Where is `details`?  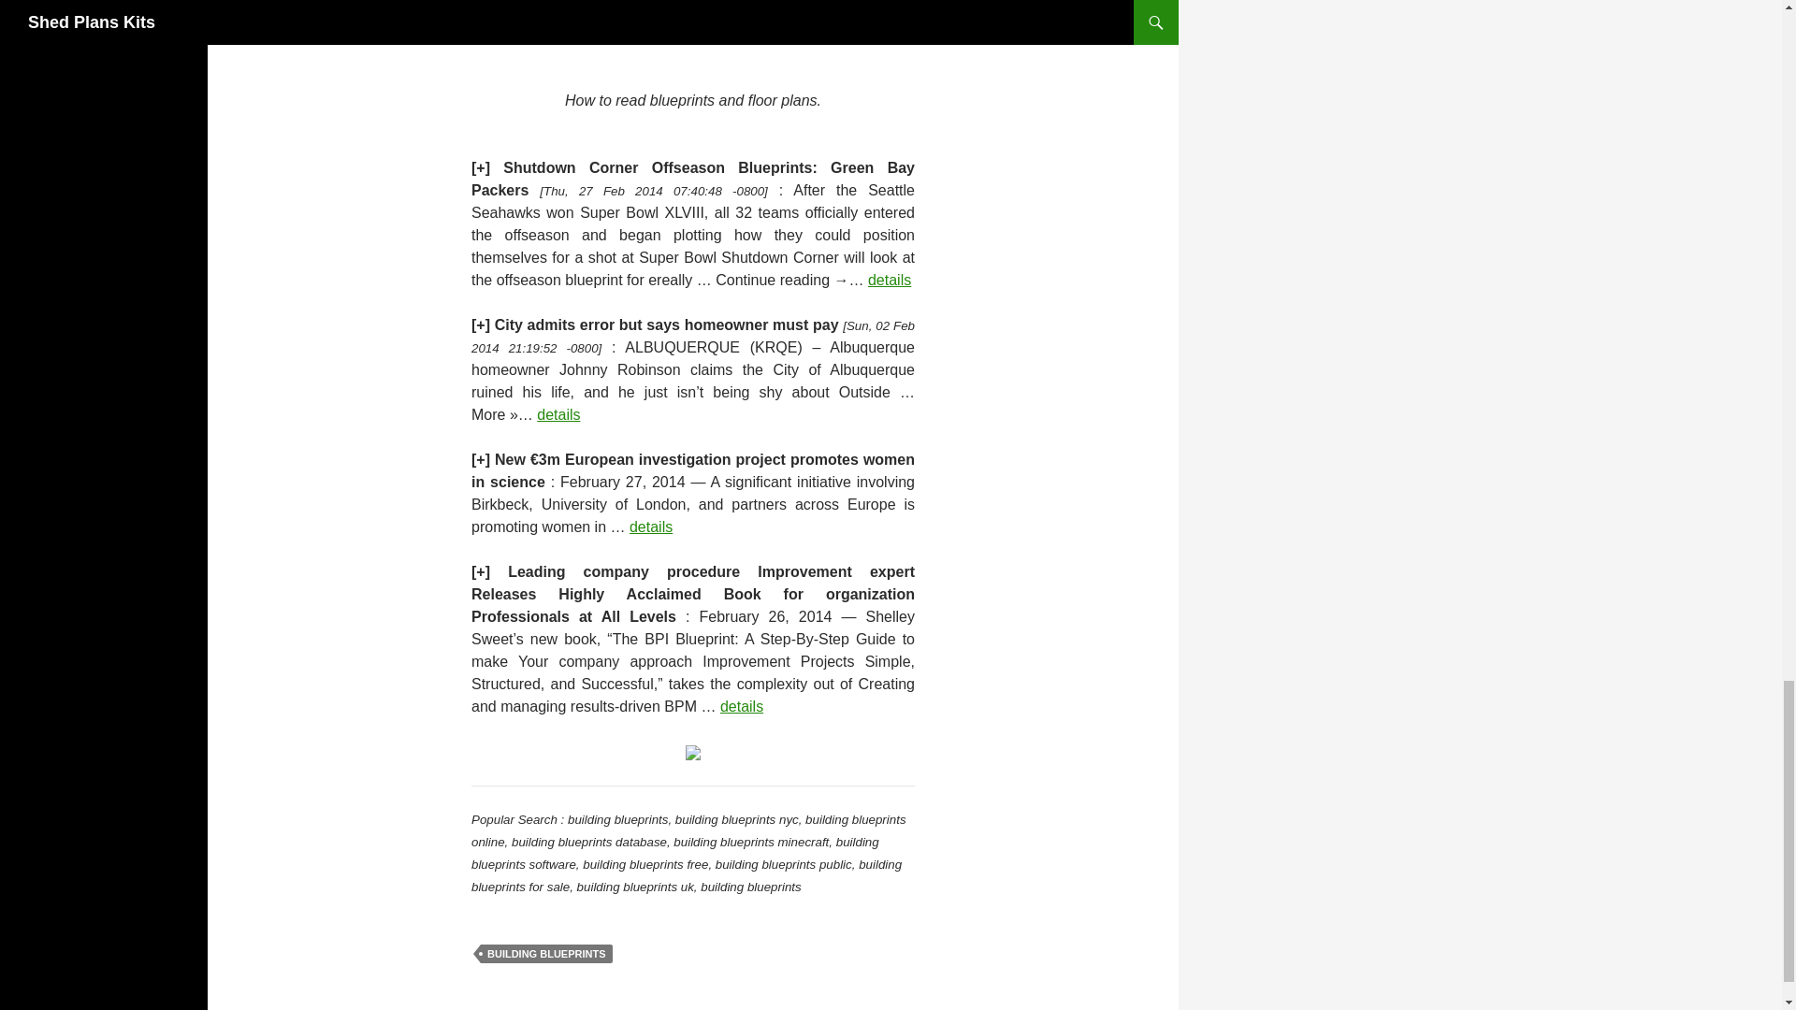
details is located at coordinates (741, 706).